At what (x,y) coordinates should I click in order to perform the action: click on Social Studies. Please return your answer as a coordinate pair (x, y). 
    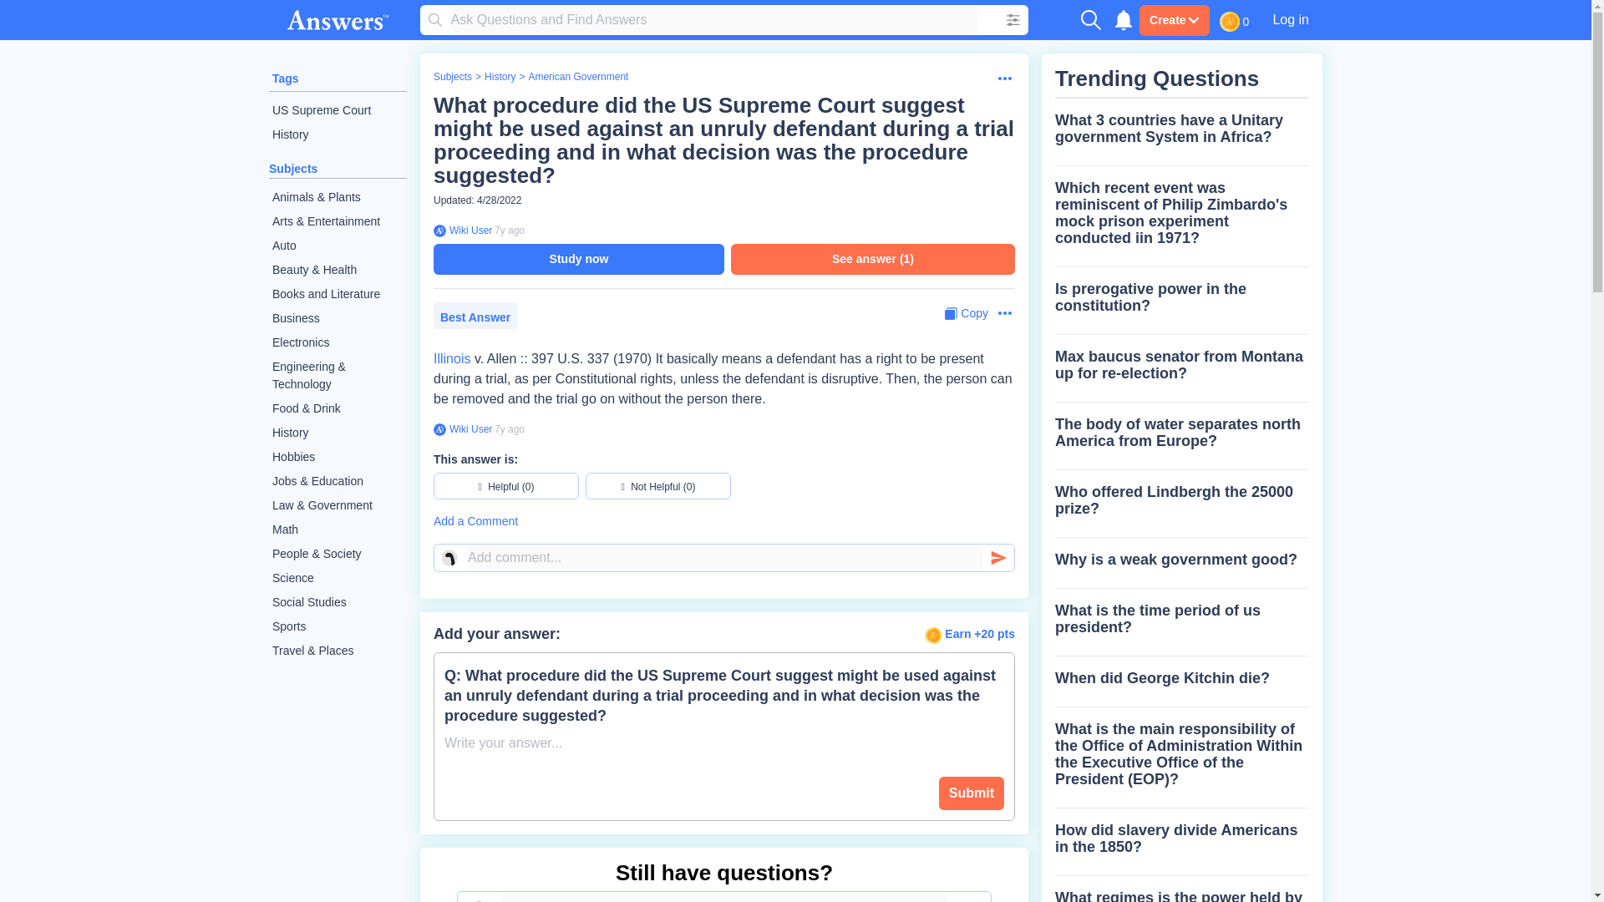
    Looking at the image, I should click on (338, 602).